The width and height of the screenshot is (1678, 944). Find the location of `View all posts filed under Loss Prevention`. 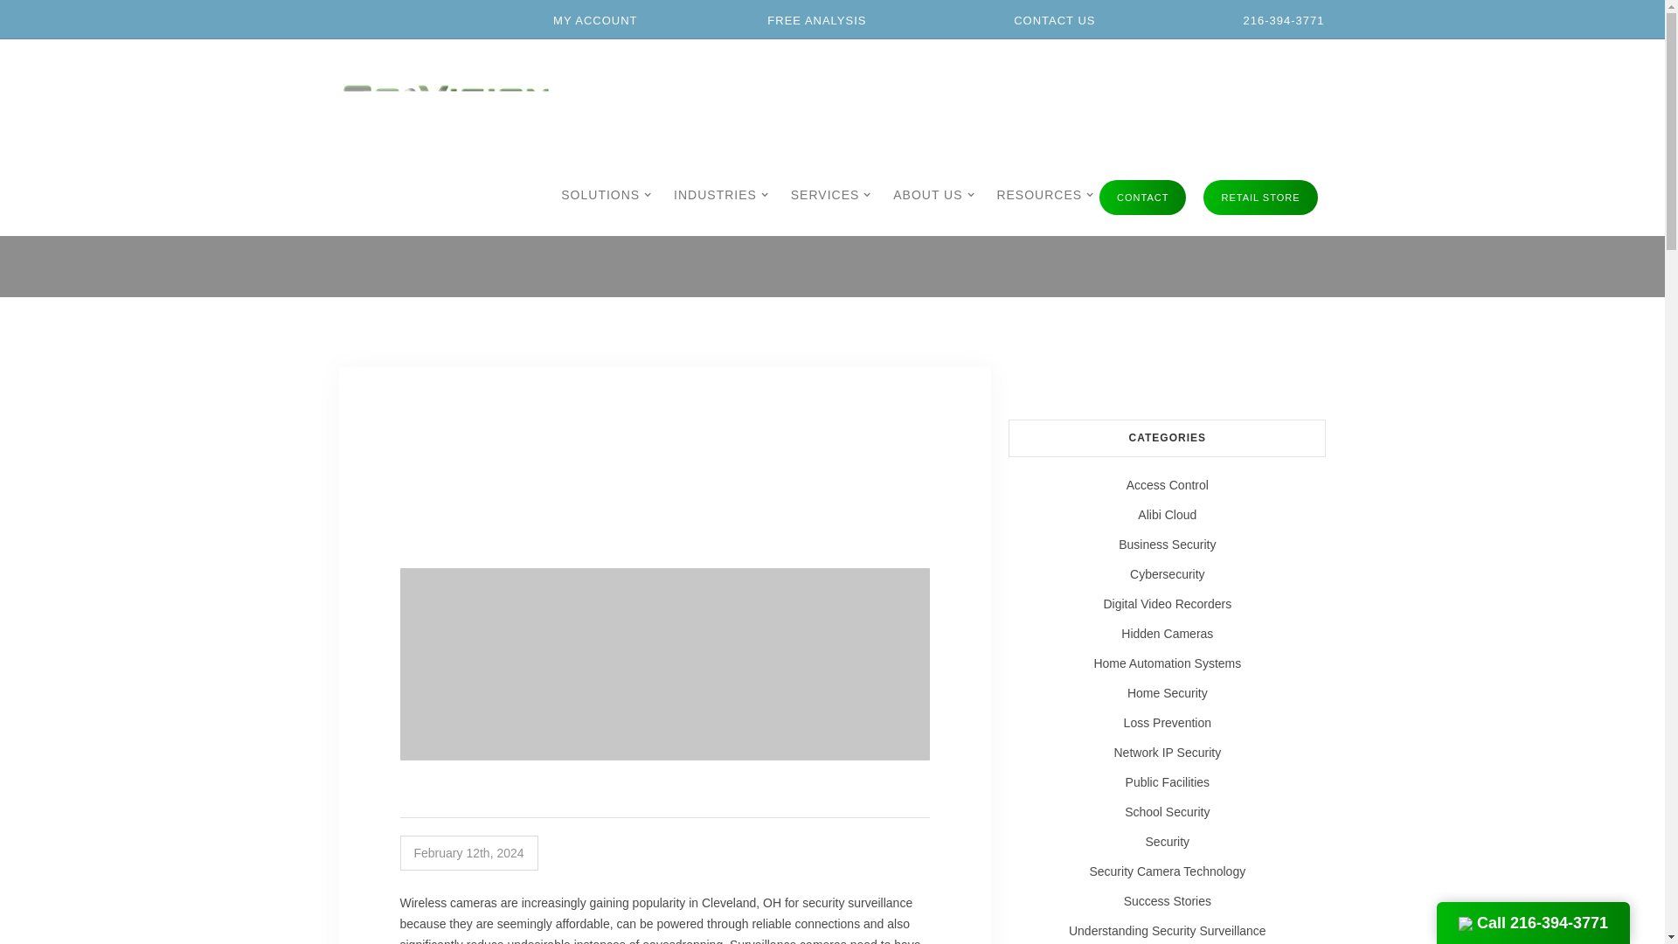

View all posts filed under Loss Prevention is located at coordinates (1166, 723).